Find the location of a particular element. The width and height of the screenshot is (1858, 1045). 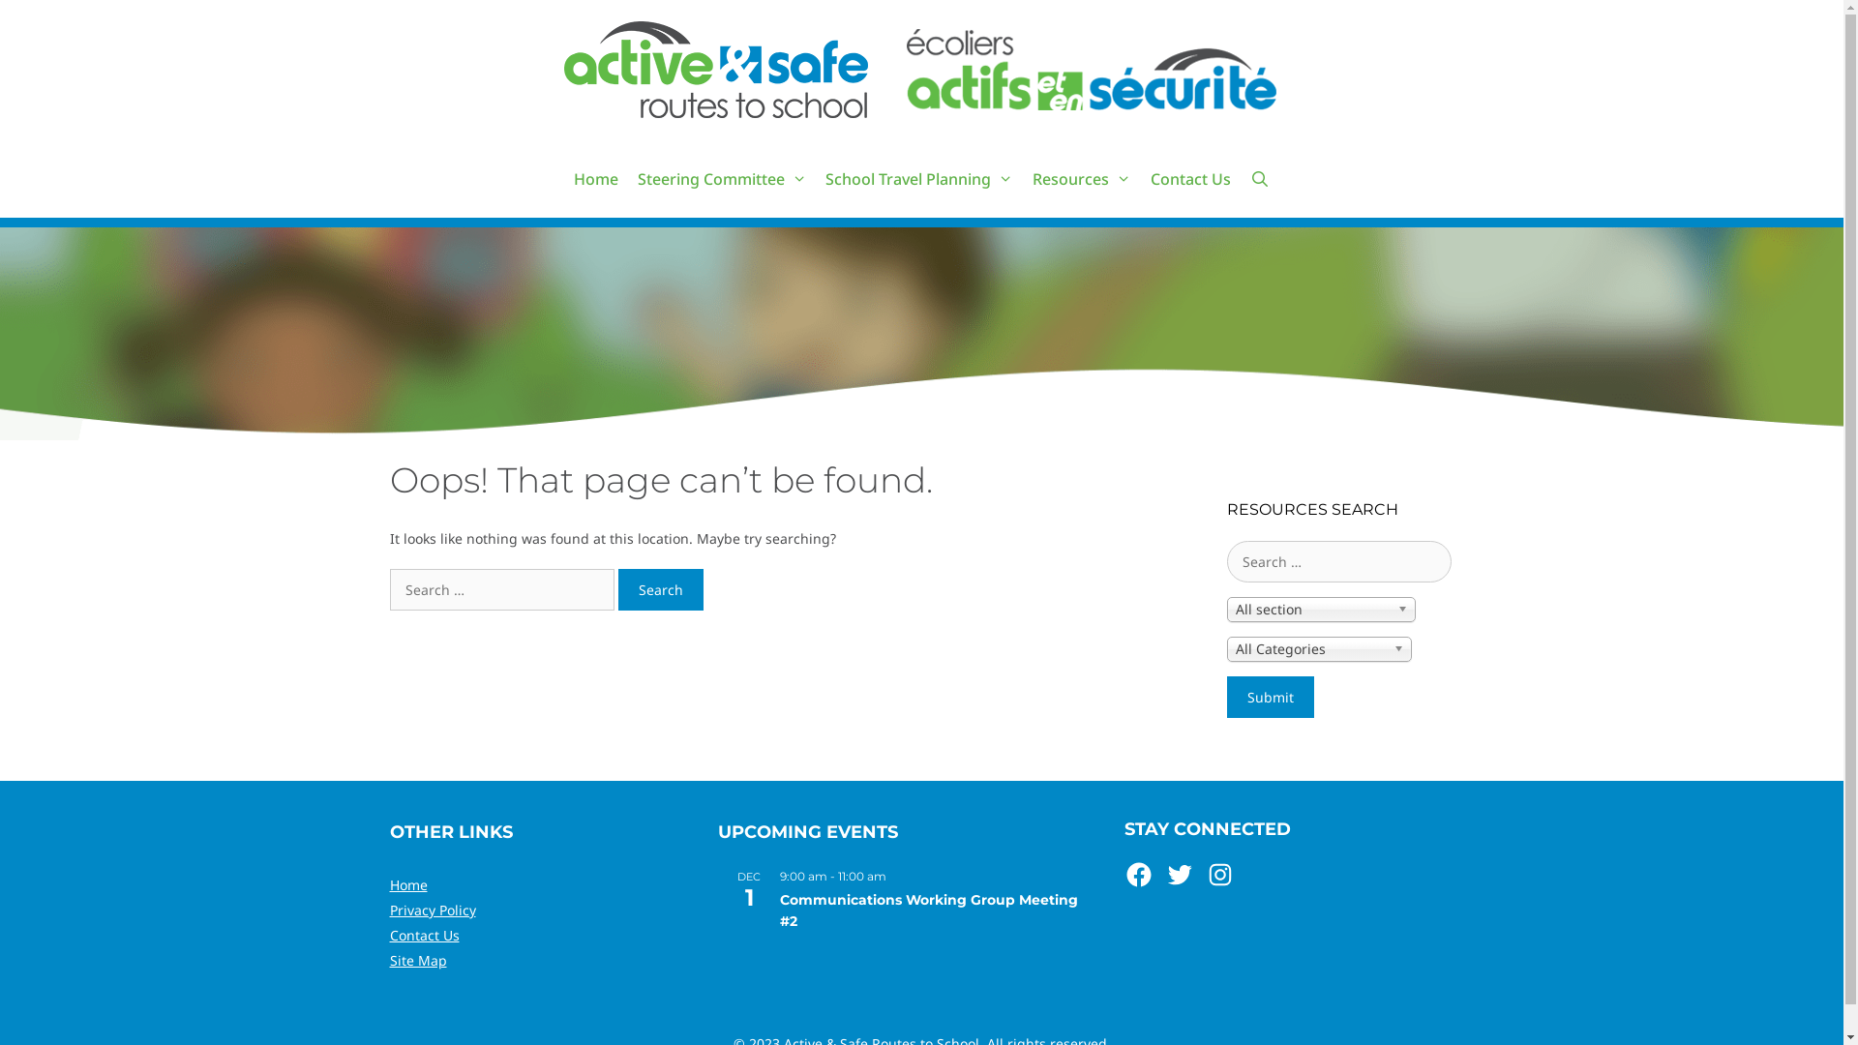

Facebook is located at coordinates (1139, 875).